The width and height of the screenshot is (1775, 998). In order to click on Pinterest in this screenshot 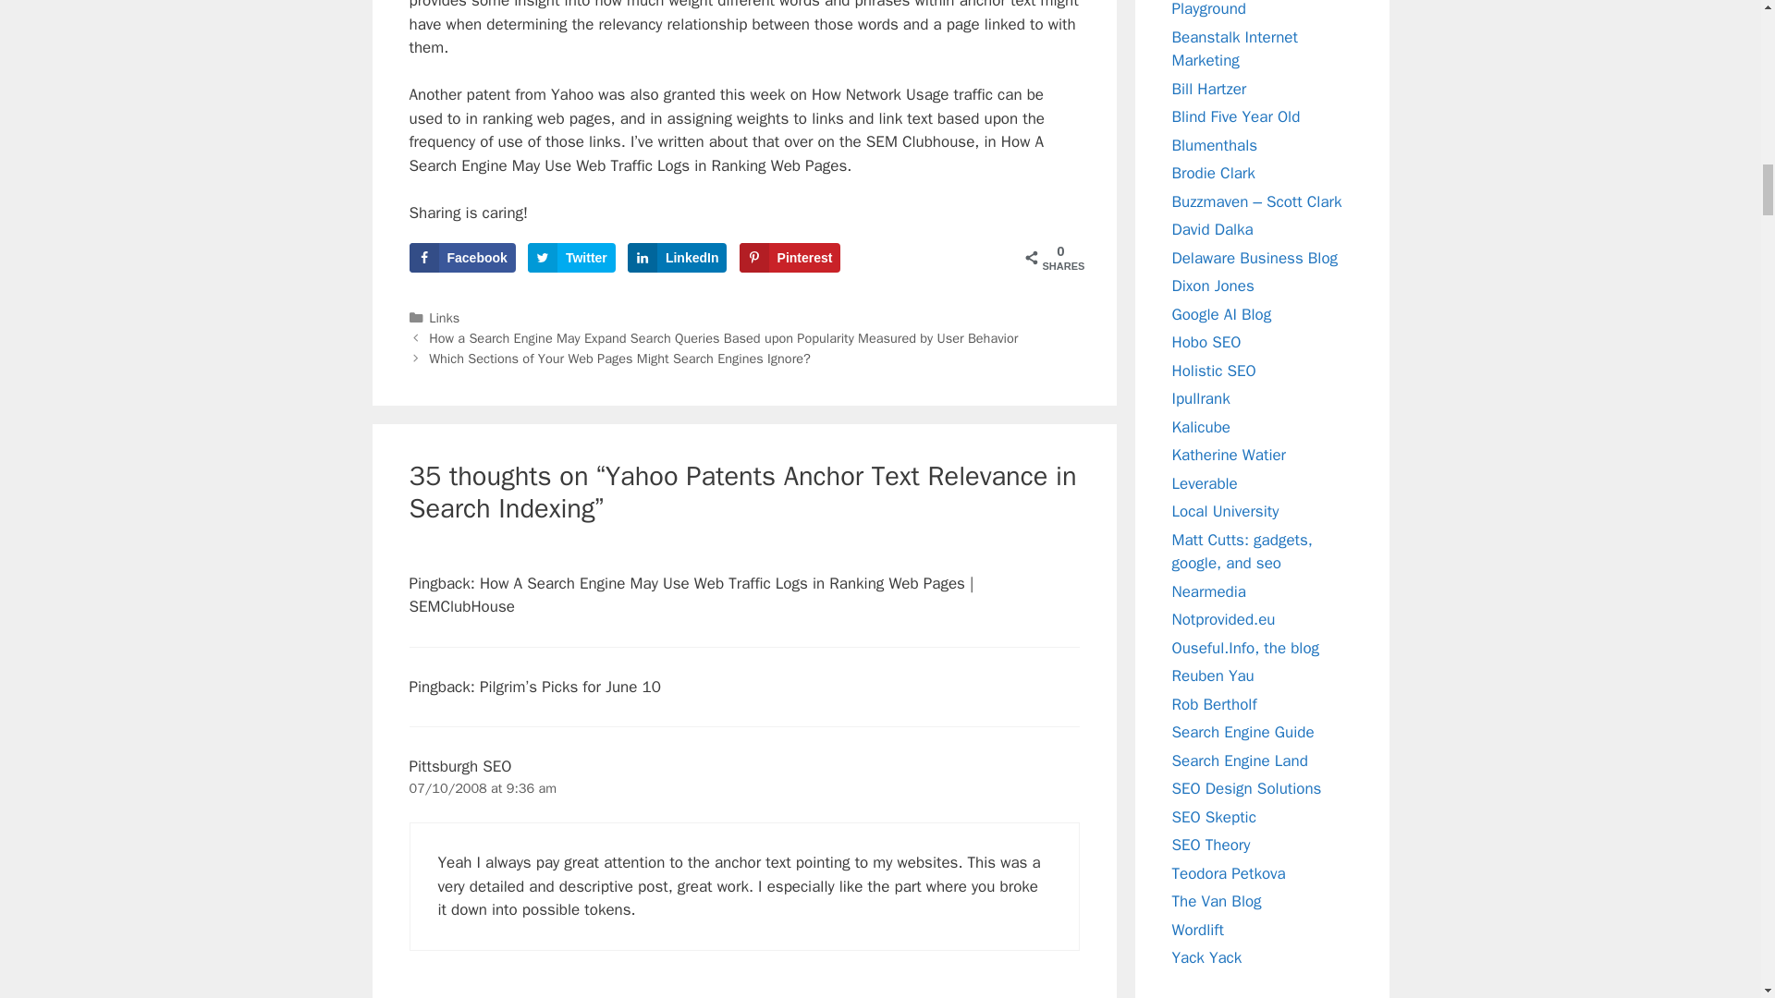, I will do `click(790, 257)`.